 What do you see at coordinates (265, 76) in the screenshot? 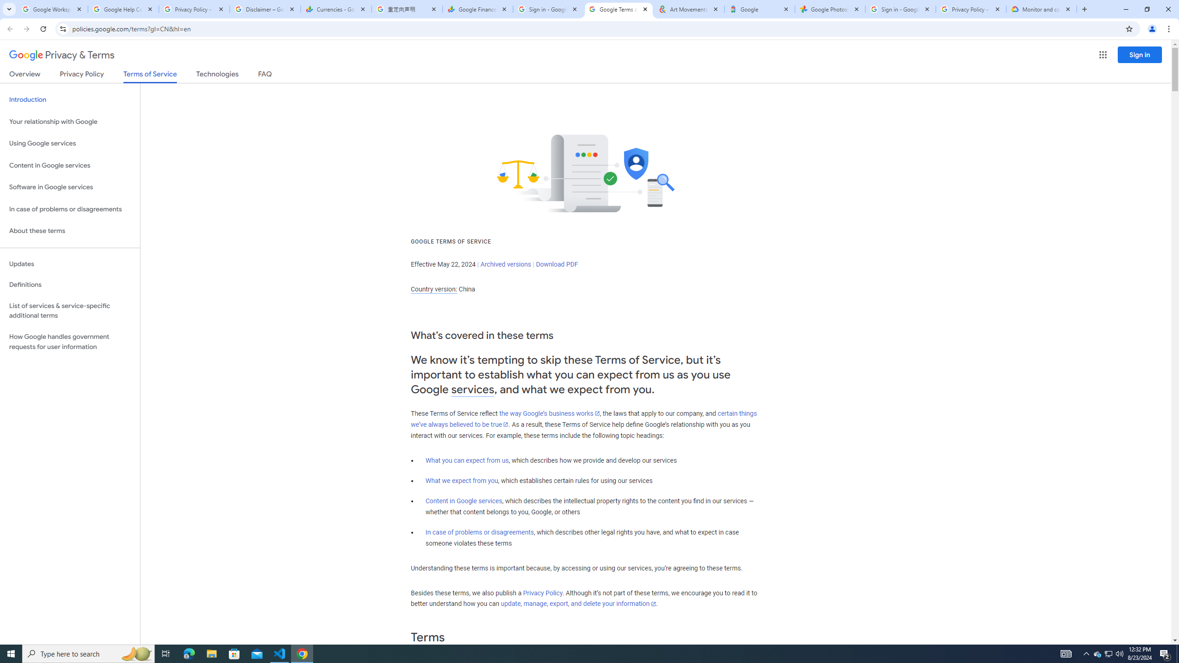
I see `FAQ` at bounding box center [265, 76].